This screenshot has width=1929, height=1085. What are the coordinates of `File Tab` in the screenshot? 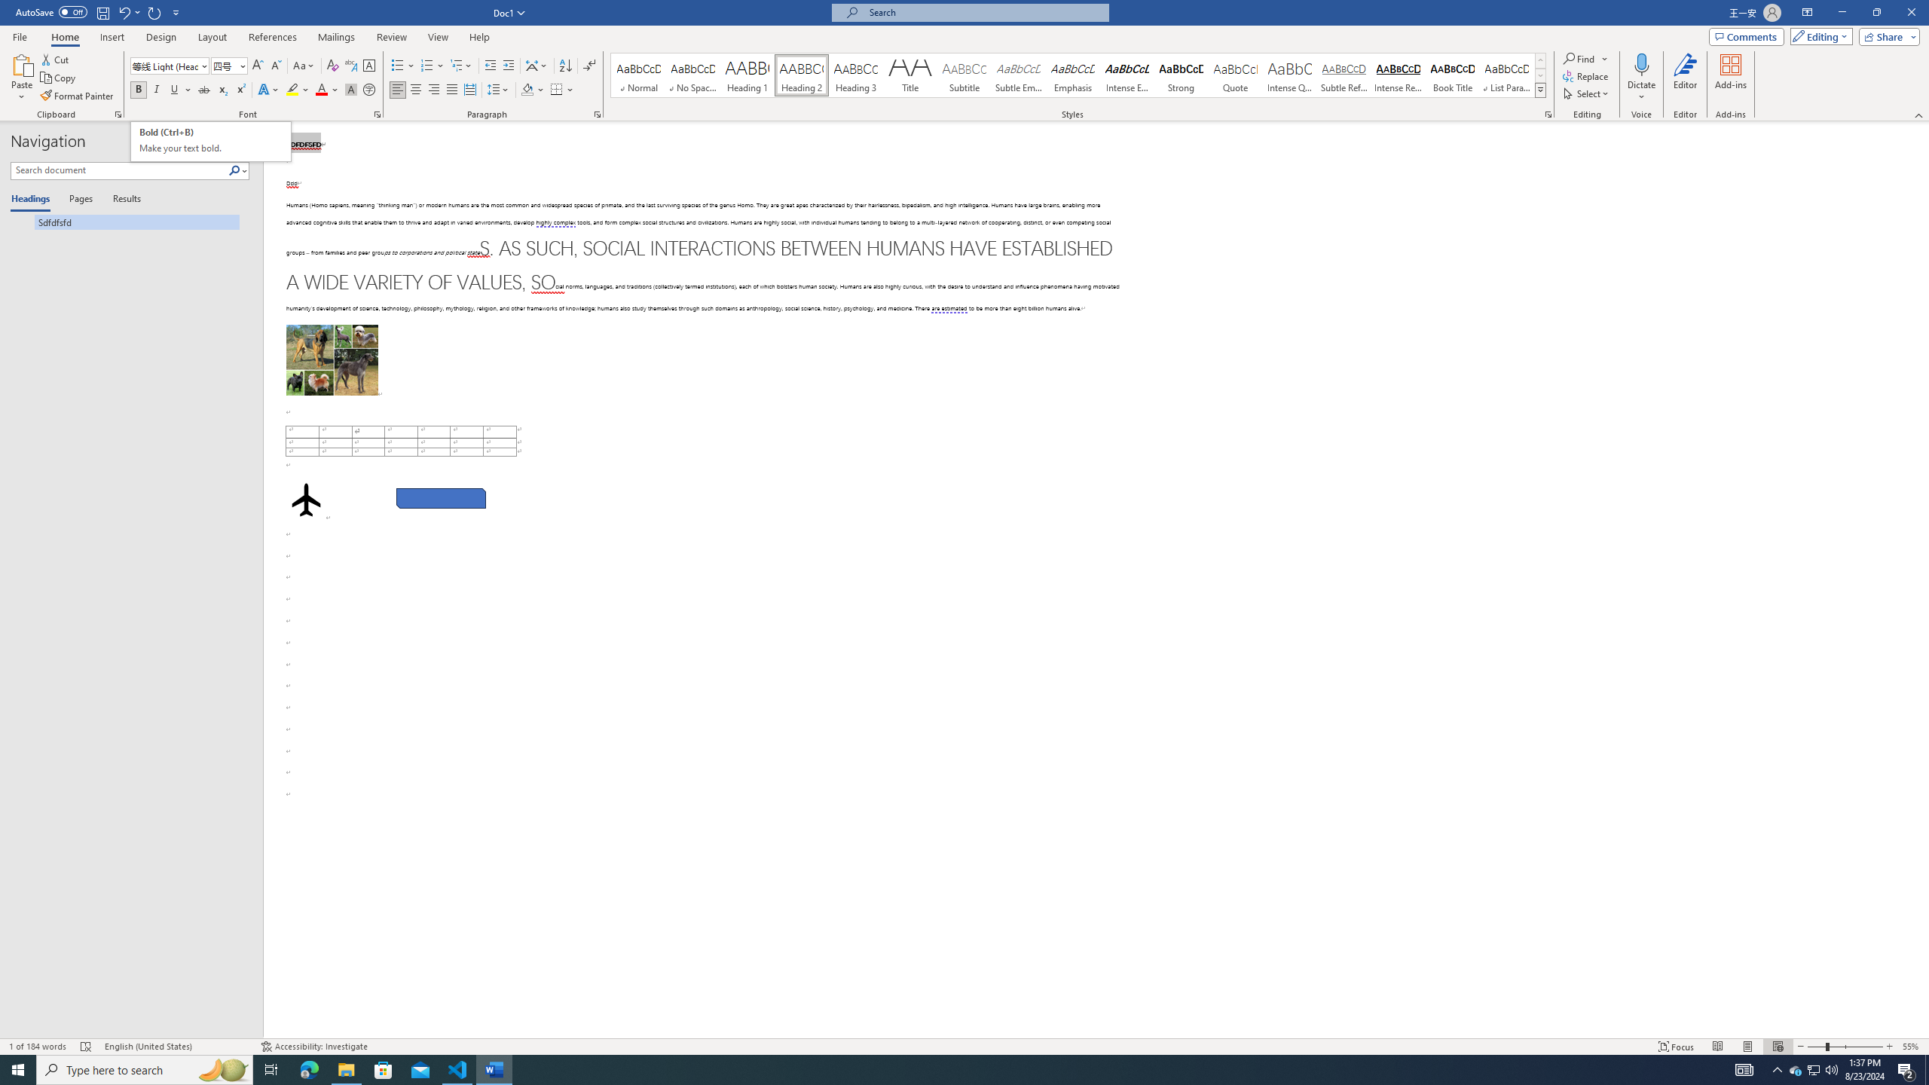 It's located at (20, 36).